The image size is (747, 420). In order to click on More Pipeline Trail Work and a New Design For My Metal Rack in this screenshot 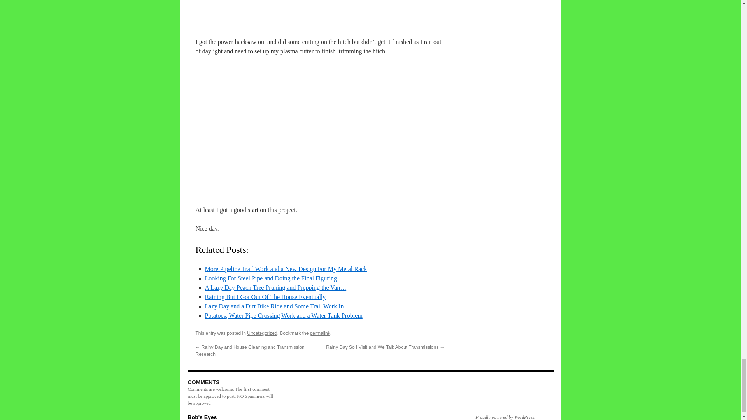, I will do `click(286, 268)`.